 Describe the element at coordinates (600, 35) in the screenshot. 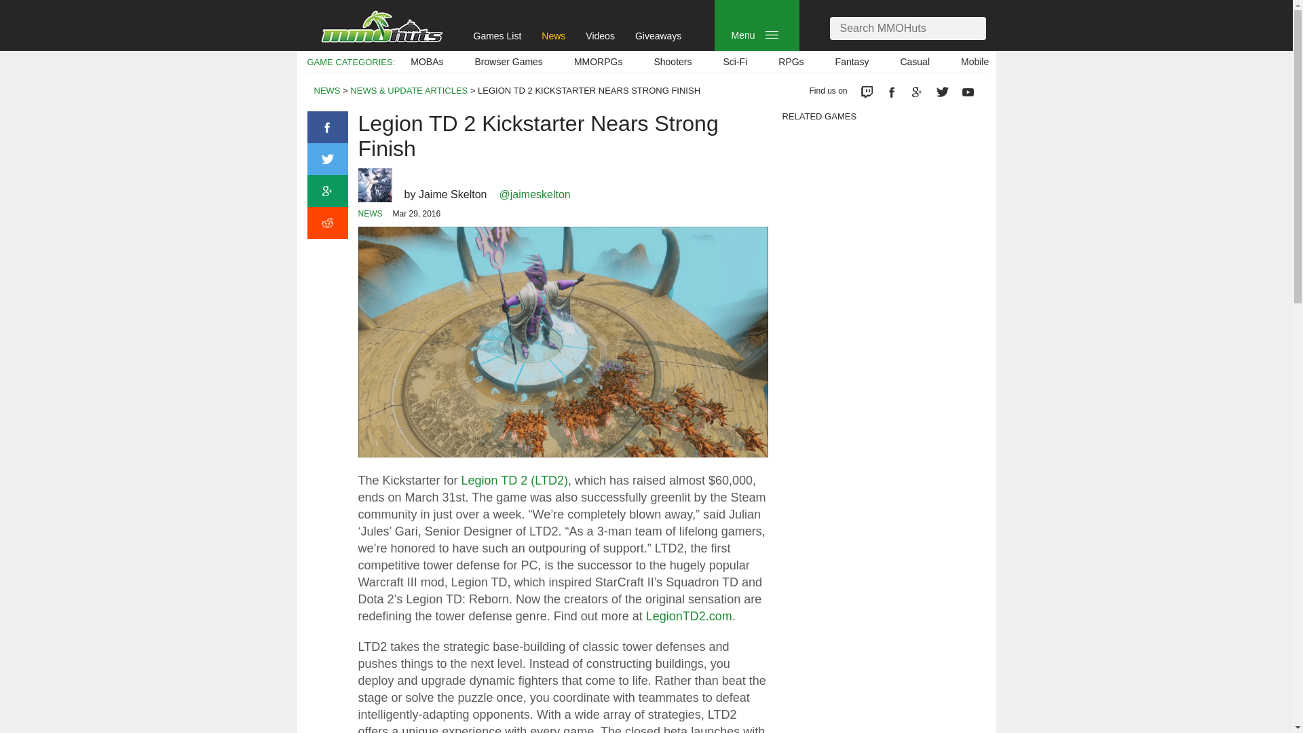

I see `Go to All Videos` at that location.